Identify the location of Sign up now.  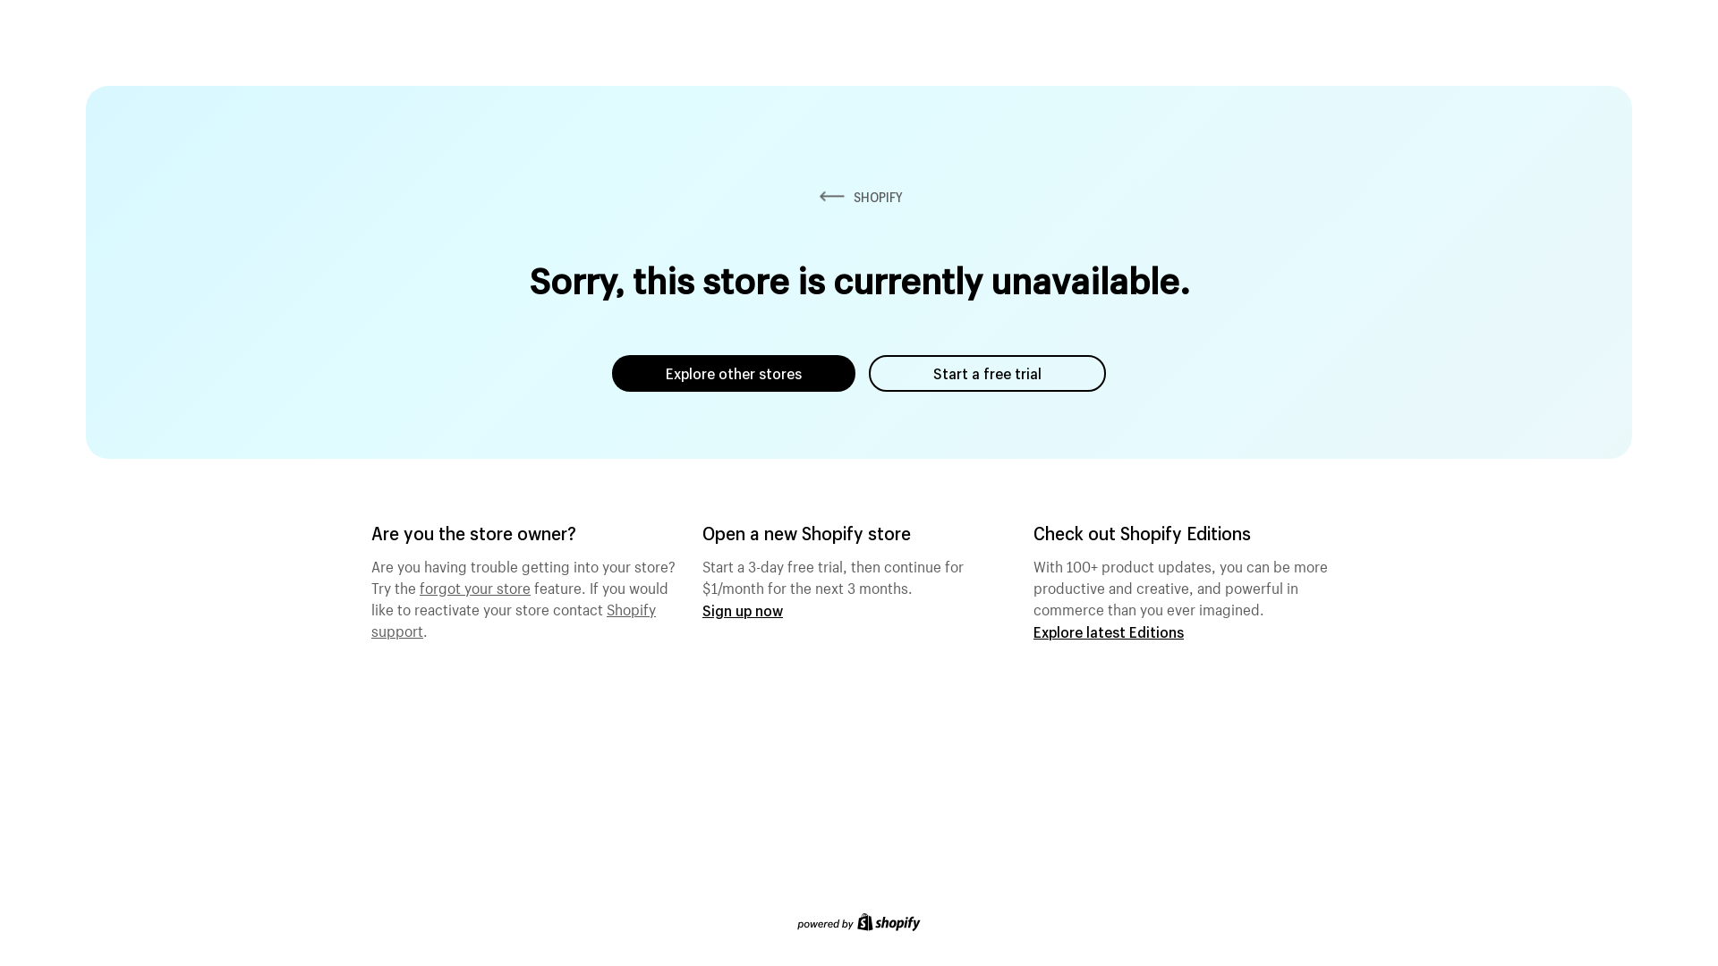
(743, 610).